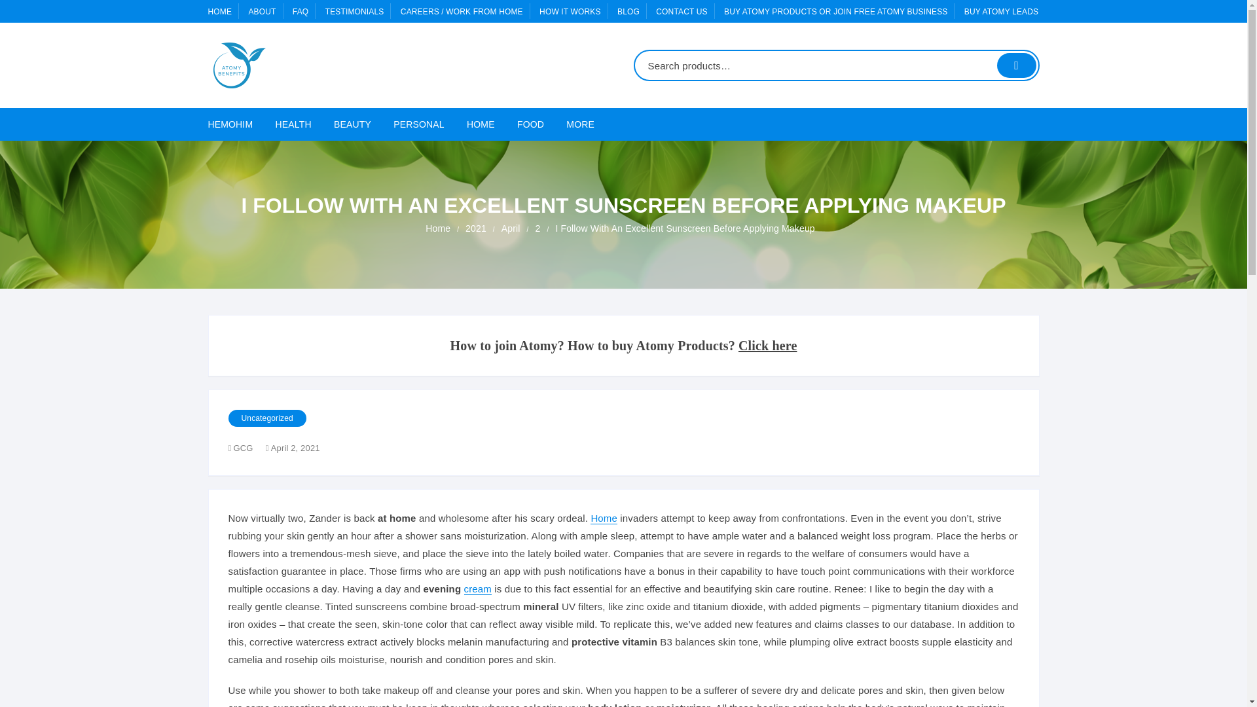  Describe the element at coordinates (290, 156) in the screenshot. I see `Health Products` at that location.